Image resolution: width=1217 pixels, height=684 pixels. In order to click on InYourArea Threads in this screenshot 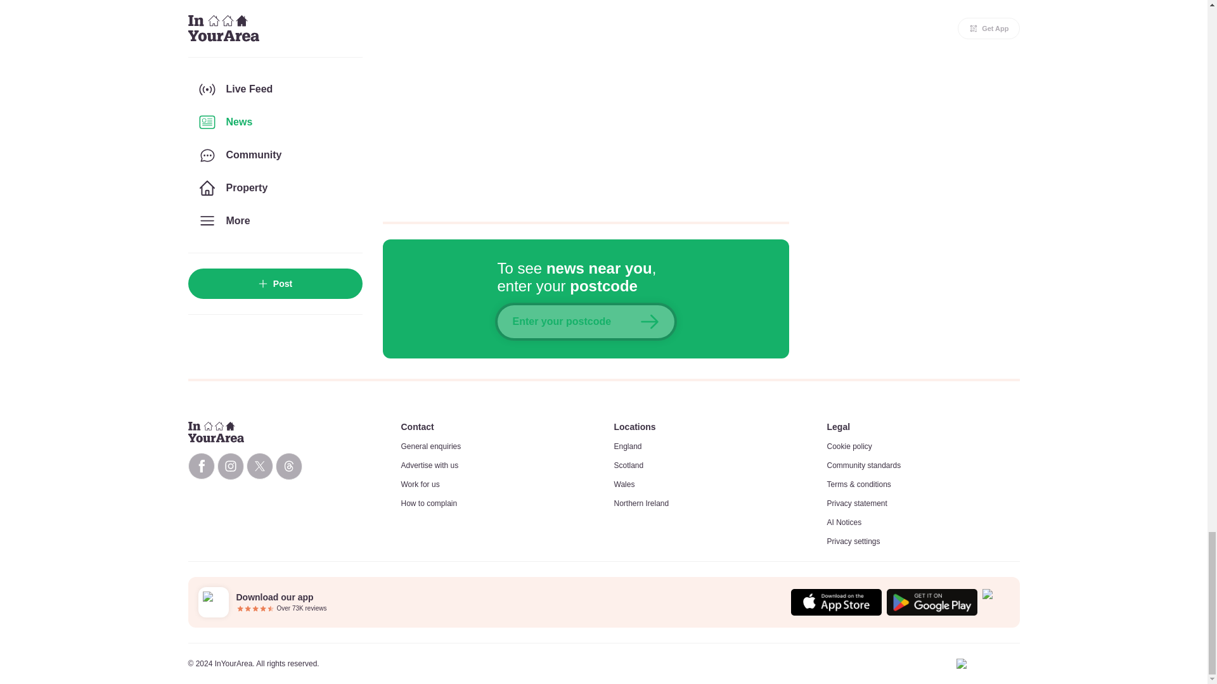, I will do `click(288, 466)`.